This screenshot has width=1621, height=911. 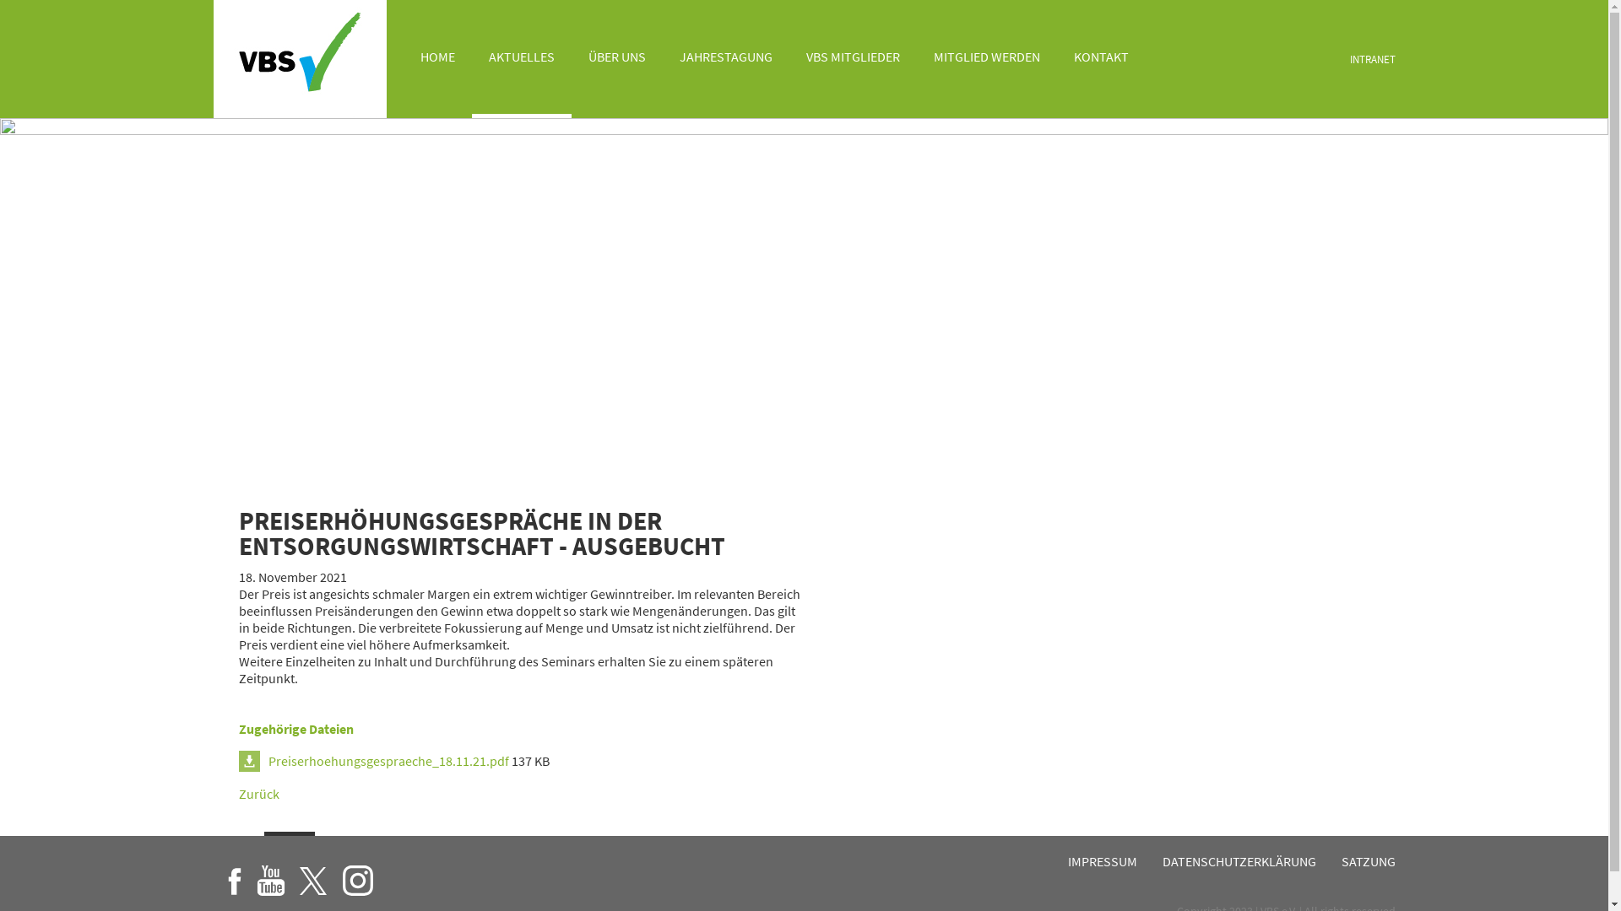 I want to click on SATZUNG, so click(x=1368, y=861).